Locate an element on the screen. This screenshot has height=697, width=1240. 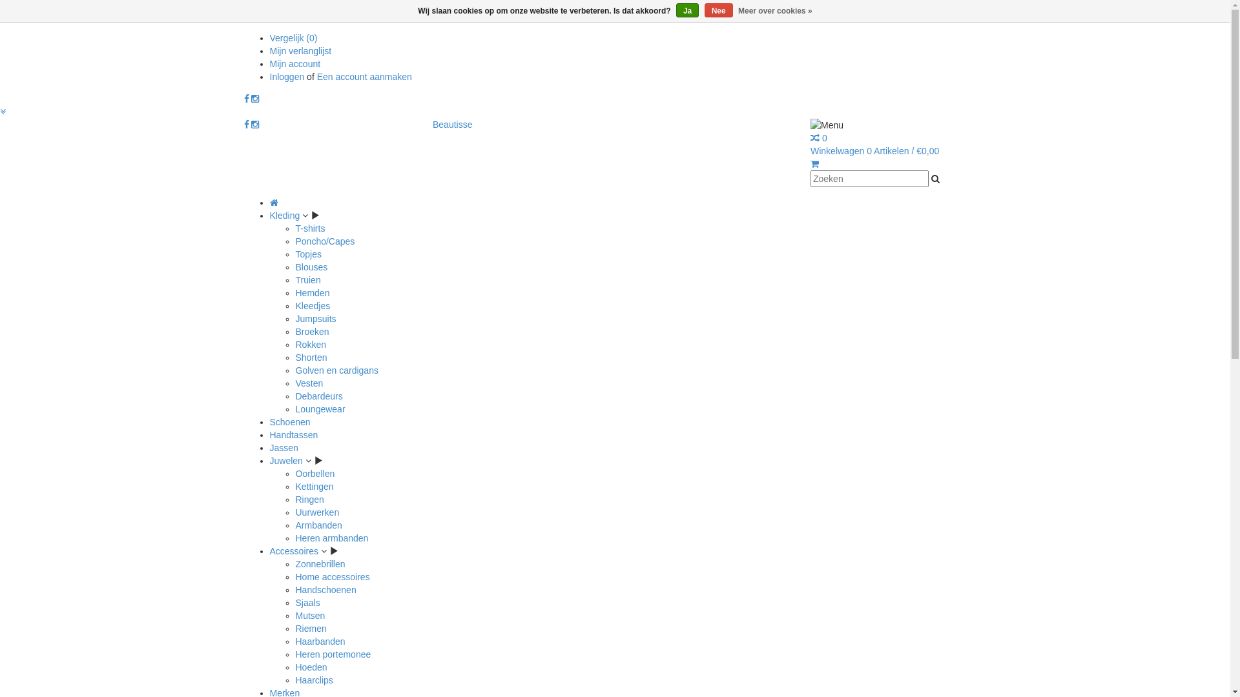
Truien is located at coordinates (309, 280).